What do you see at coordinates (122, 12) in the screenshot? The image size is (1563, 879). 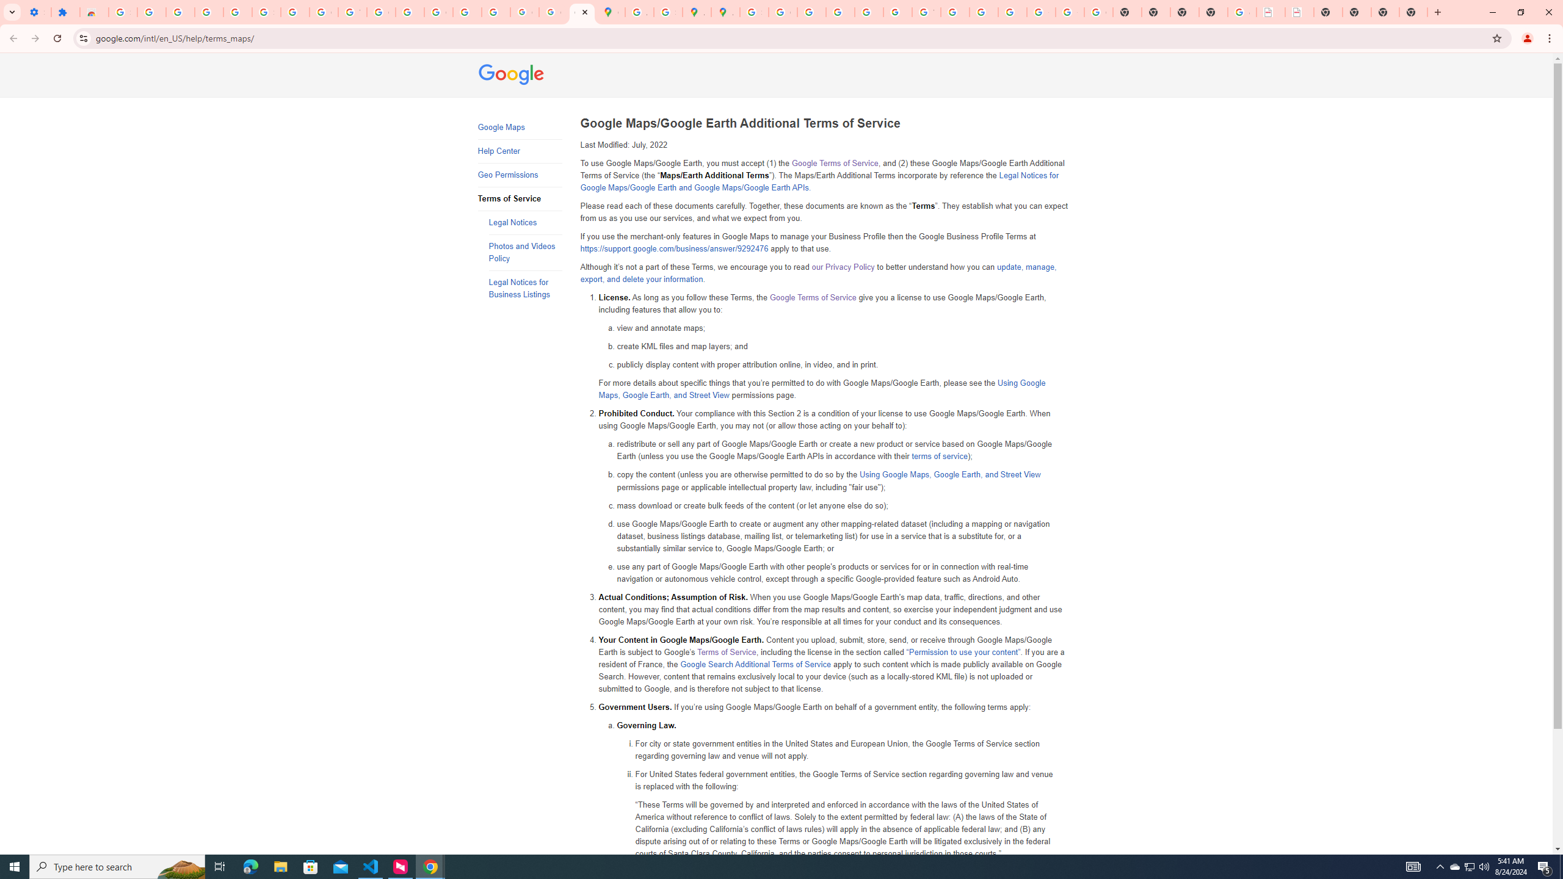 I see `Sign in - Google Accounts` at bounding box center [122, 12].